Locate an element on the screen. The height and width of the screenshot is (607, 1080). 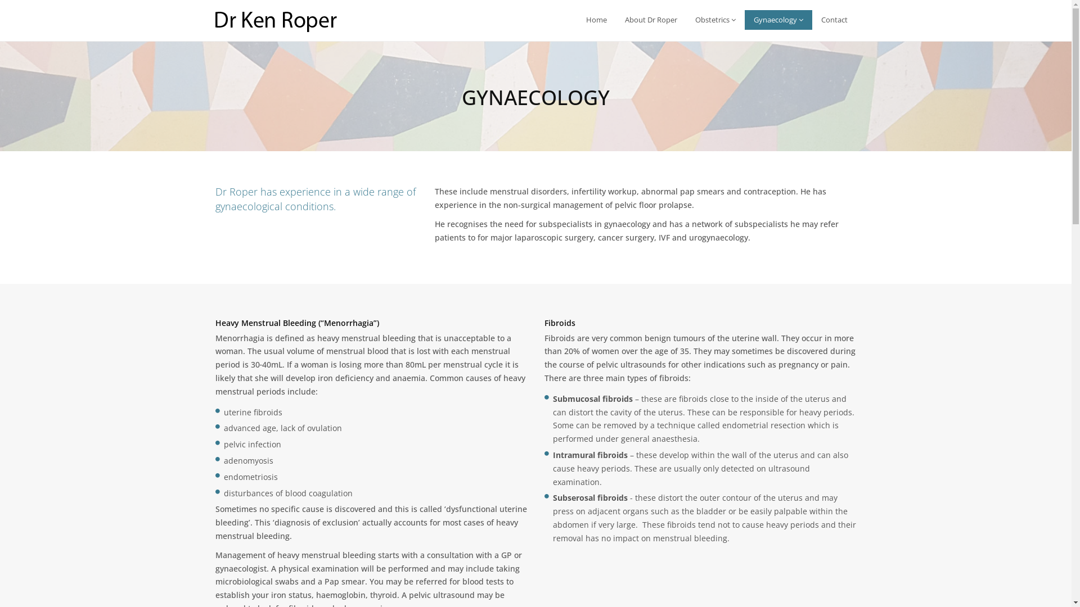
About Dr Roper is located at coordinates (650, 20).